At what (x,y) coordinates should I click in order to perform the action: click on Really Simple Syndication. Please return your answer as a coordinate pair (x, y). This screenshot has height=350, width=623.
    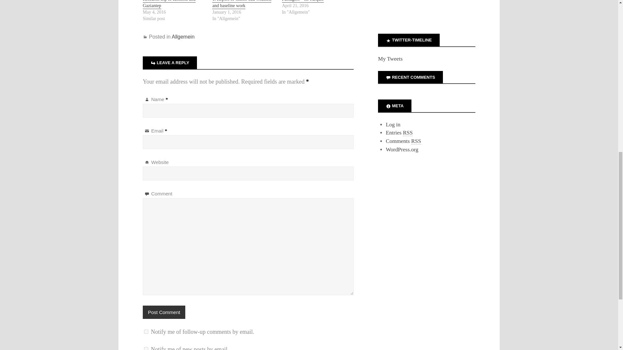
    Looking at the image, I should click on (408, 133).